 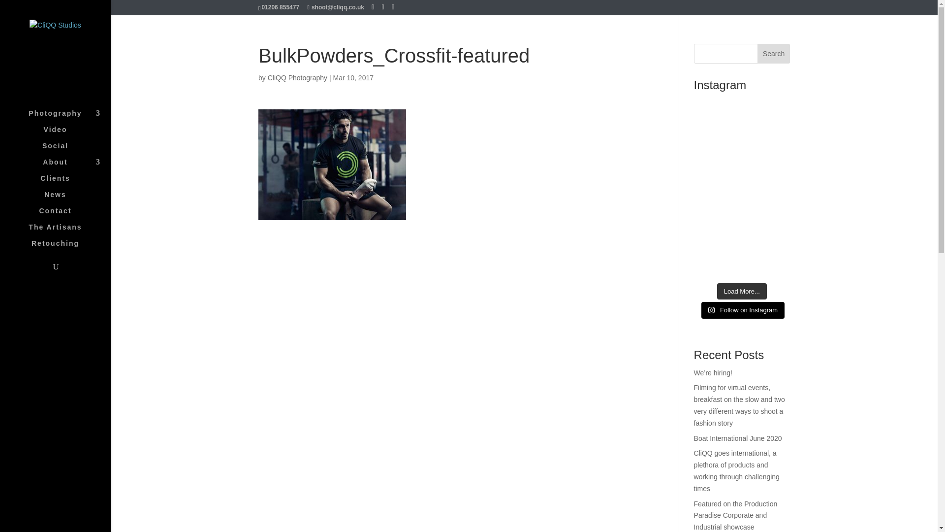 I want to click on The Artisans, so click(x=65, y=232).